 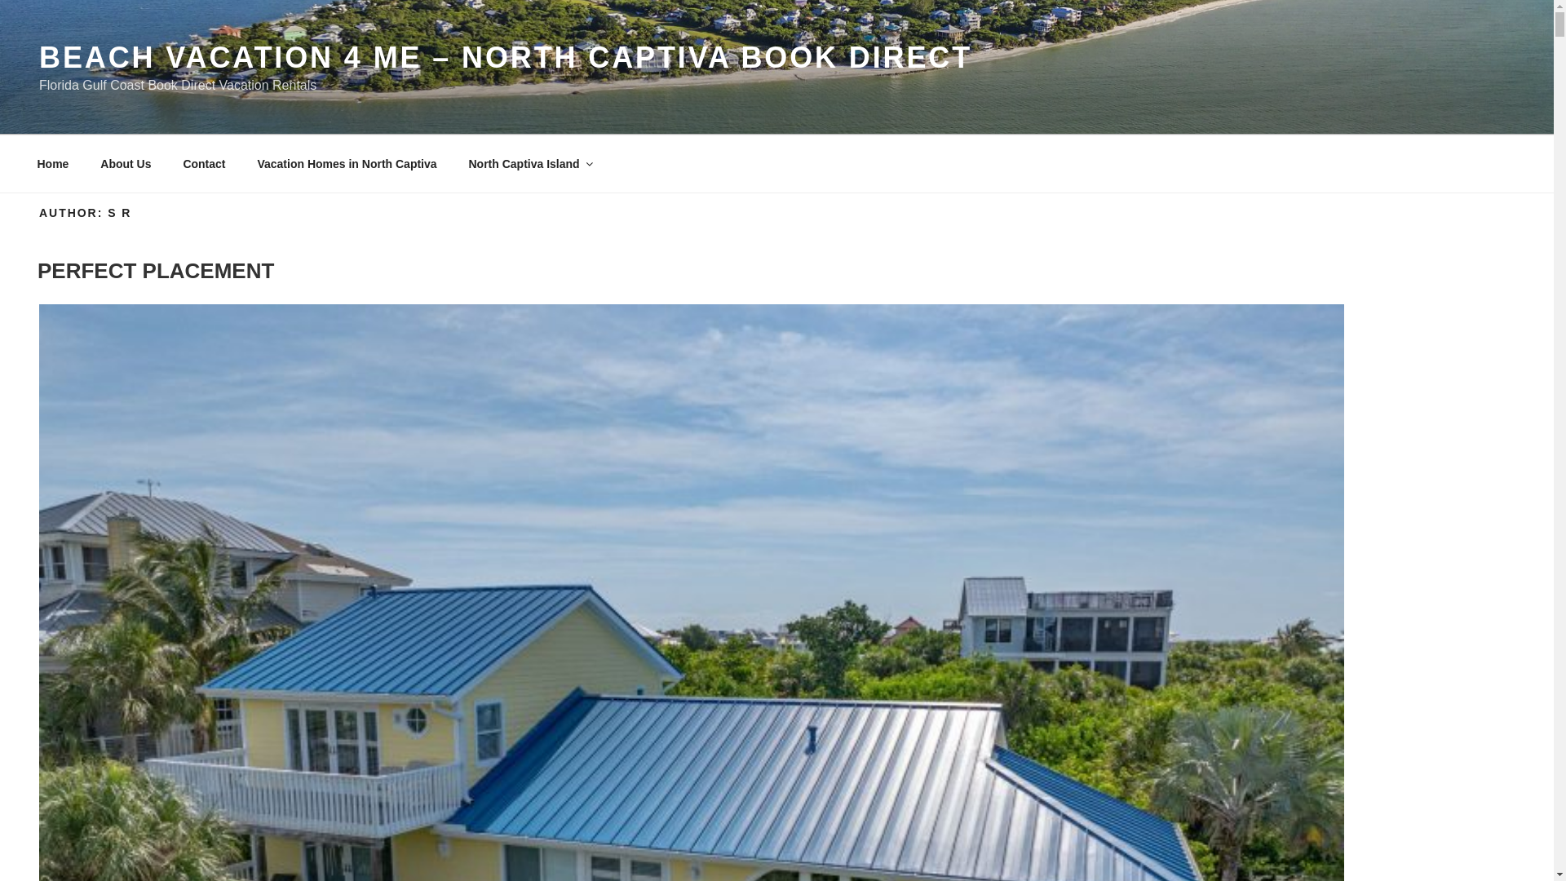 I want to click on North Captiva Island, so click(x=529, y=163).